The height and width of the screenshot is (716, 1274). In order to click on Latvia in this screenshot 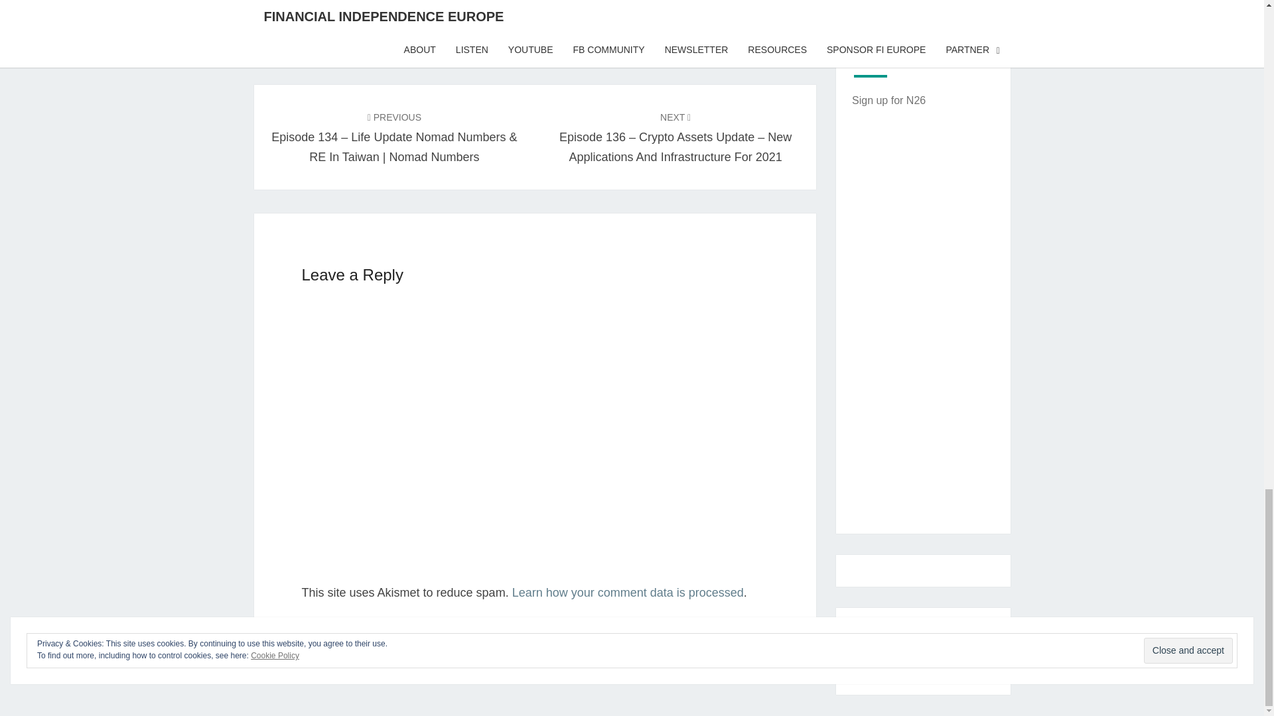, I will do `click(379, 21)`.